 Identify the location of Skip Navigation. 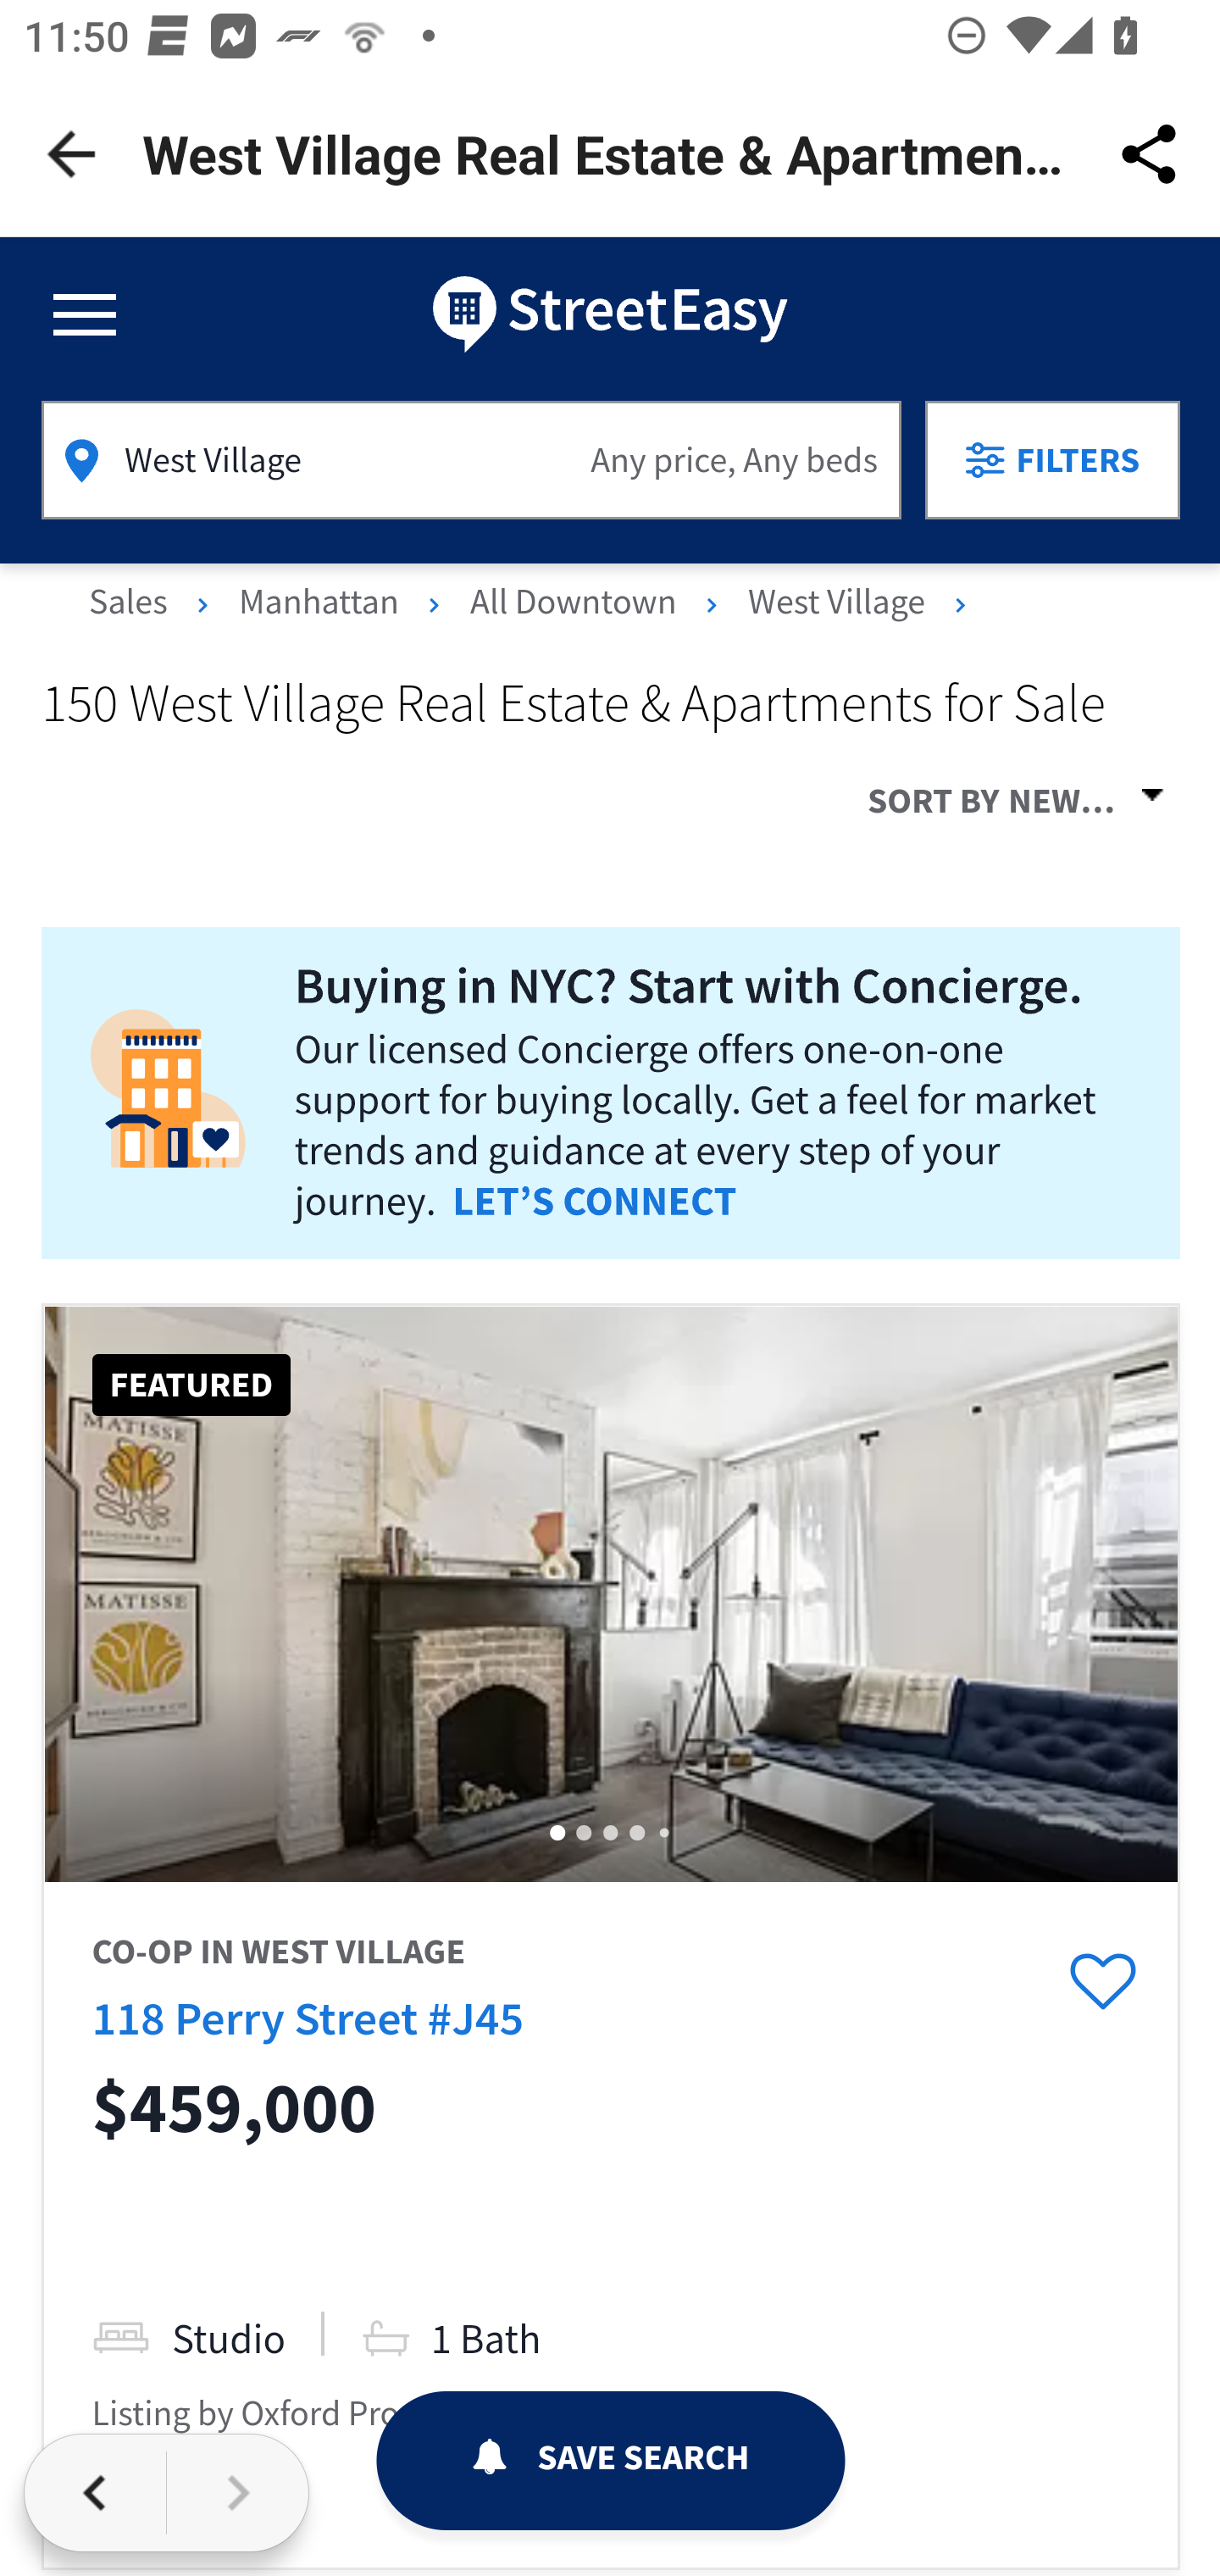
(610, 313).